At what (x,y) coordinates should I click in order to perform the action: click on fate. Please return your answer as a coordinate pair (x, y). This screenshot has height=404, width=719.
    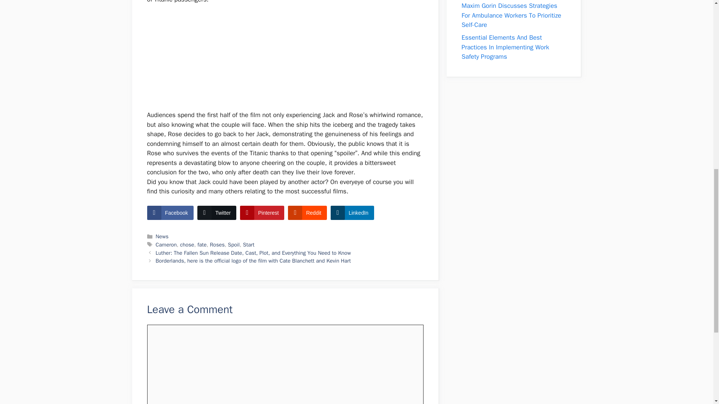
    Looking at the image, I should click on (202, 245).